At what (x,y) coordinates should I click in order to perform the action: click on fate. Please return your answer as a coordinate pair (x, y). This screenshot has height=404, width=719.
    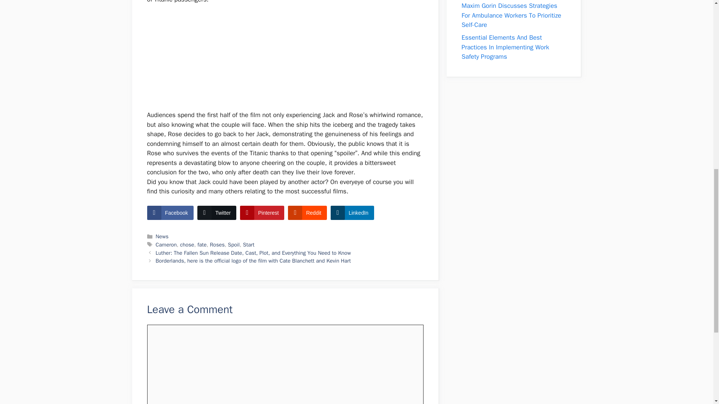
    Looking at the image, I should click on (202, 245).